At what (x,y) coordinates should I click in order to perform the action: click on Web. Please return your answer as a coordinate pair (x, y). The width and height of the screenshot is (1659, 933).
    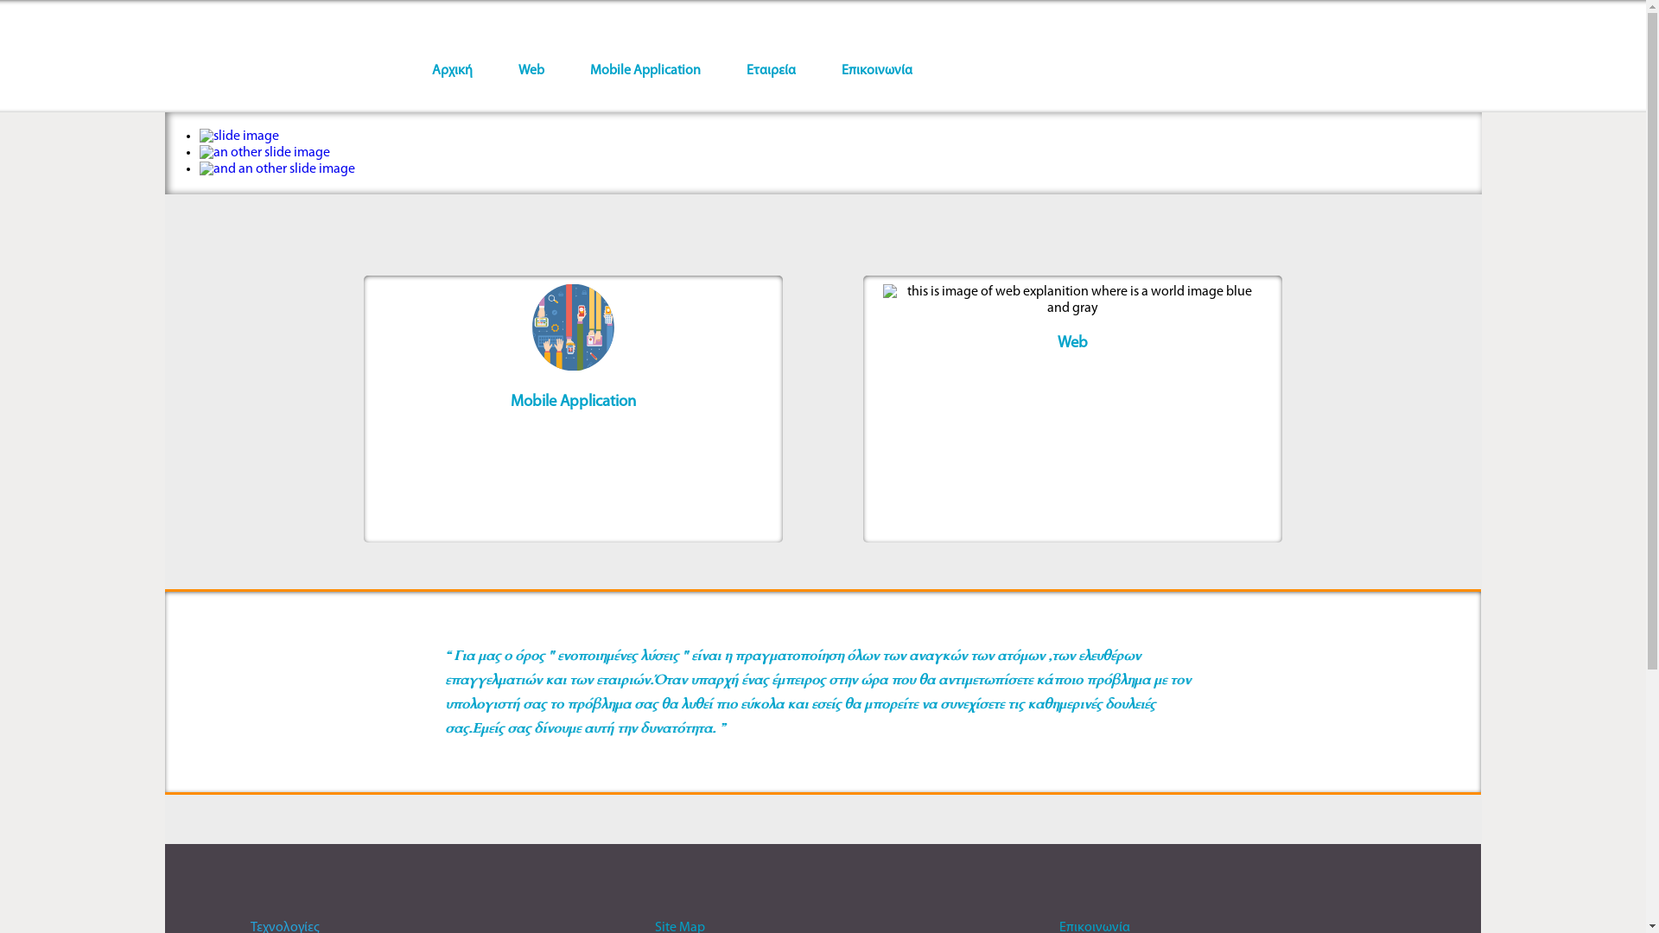
    Looking at the image, I should click on (531, 71).